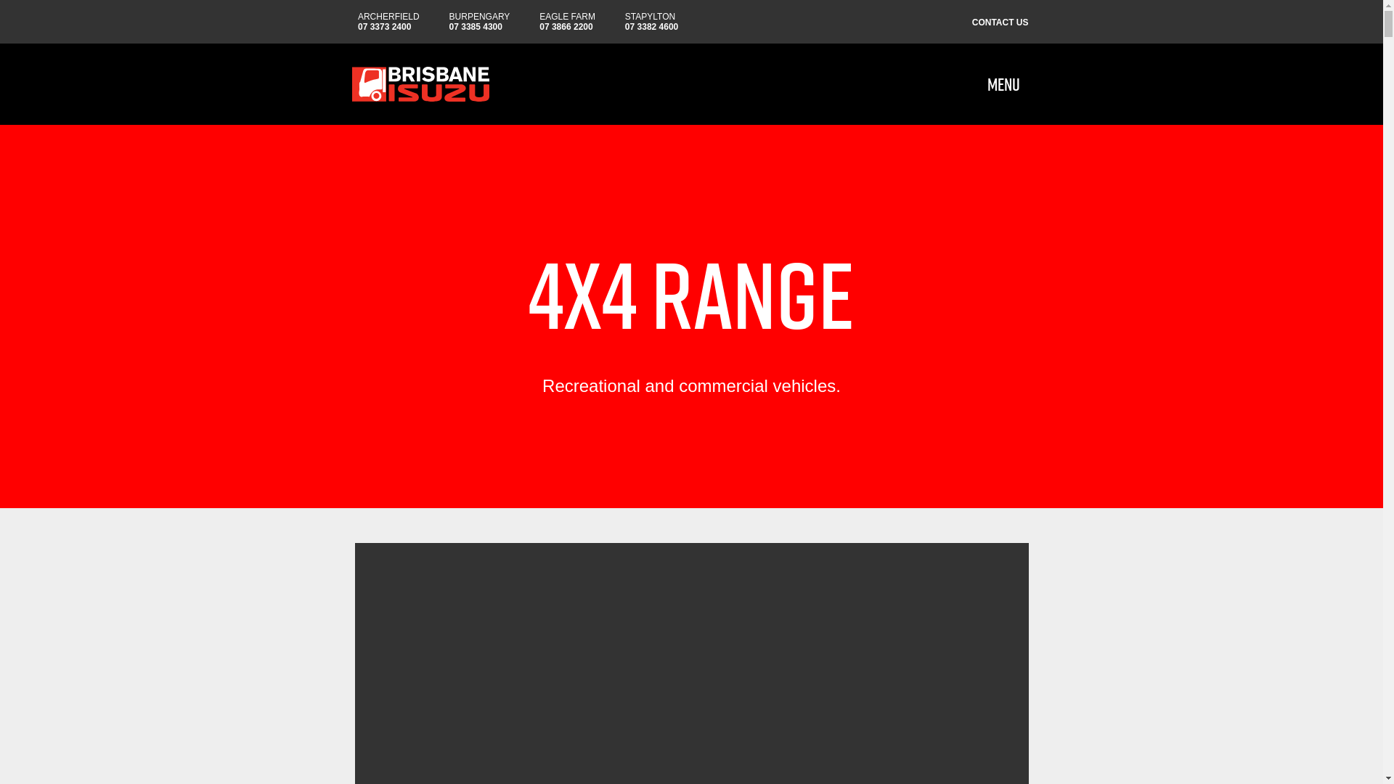 The height and width of the screenshot is (784, 1394). What do you see at coordinates (998, 20) in the screenshot?
I see ` CONTACT US` at bounding box center [998, 20].